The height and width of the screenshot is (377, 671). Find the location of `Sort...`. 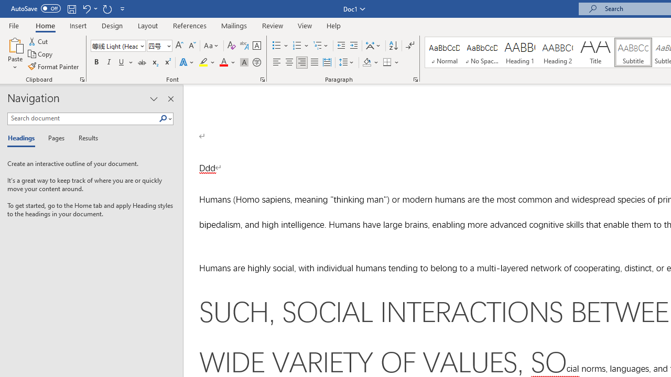

Sort... is located at coordinates (393, 46).